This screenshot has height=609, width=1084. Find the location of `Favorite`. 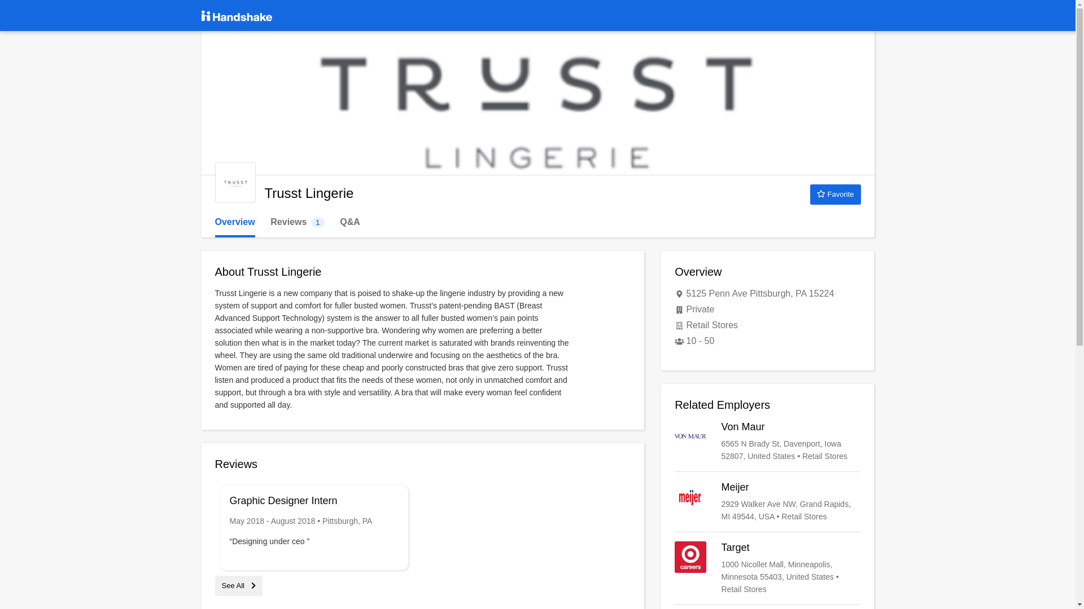

Favorite is located at coordinates (835, 194).